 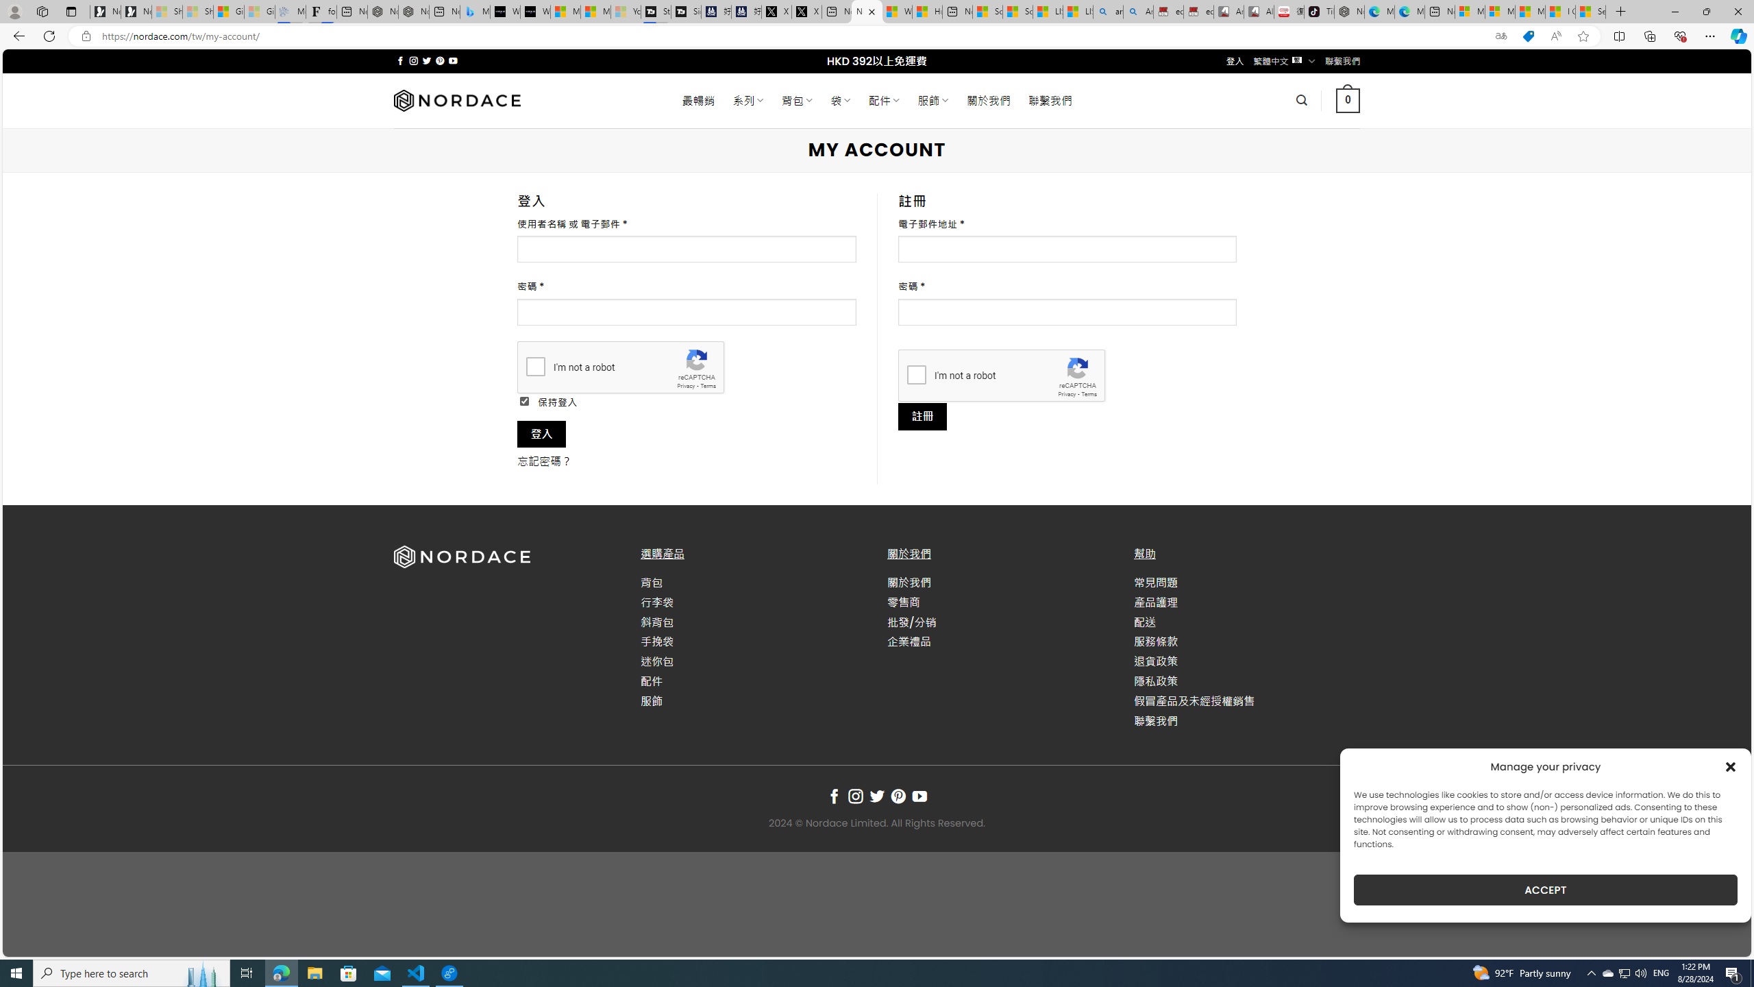 What do you see at coordinates (136, 12) in the screenshot?
I see `Newsletter Sign Up` at bounding box center [136, 12].